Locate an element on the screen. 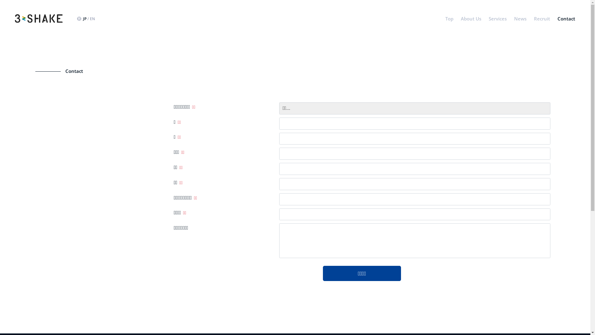 The image size is (595, 335). Contact is located at coordinates (566, 19).